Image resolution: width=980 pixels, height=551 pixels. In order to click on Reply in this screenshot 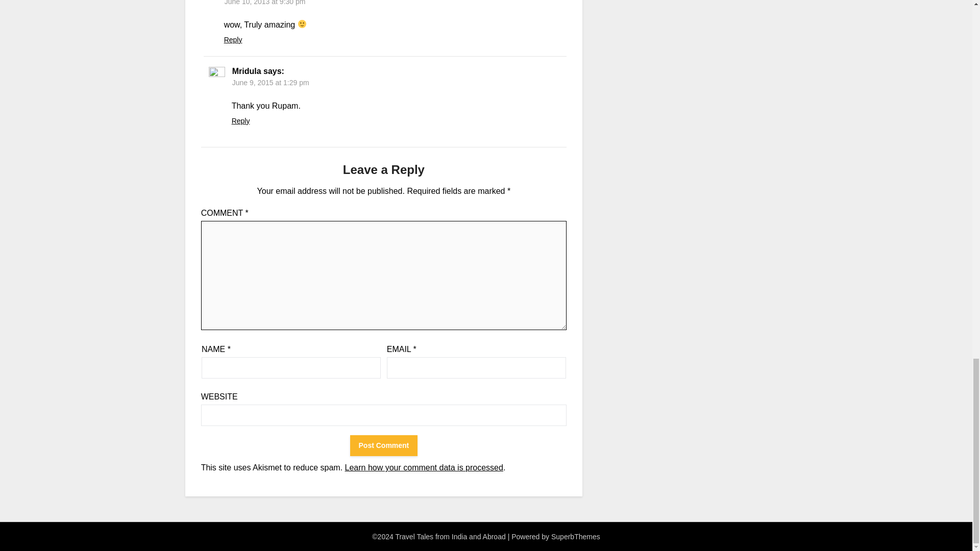, I will do `click(240, 120)`.